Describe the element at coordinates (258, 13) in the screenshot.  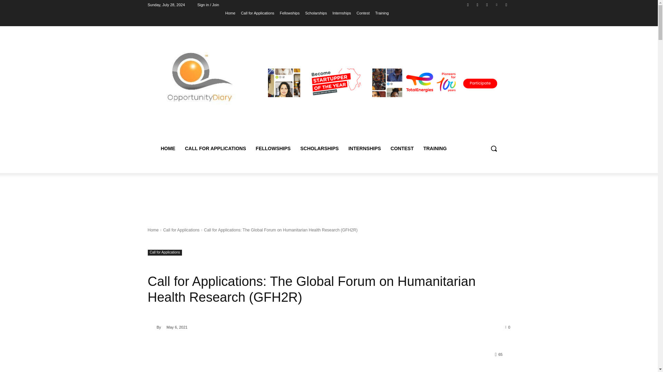
I see `Call for Applications` at that location.